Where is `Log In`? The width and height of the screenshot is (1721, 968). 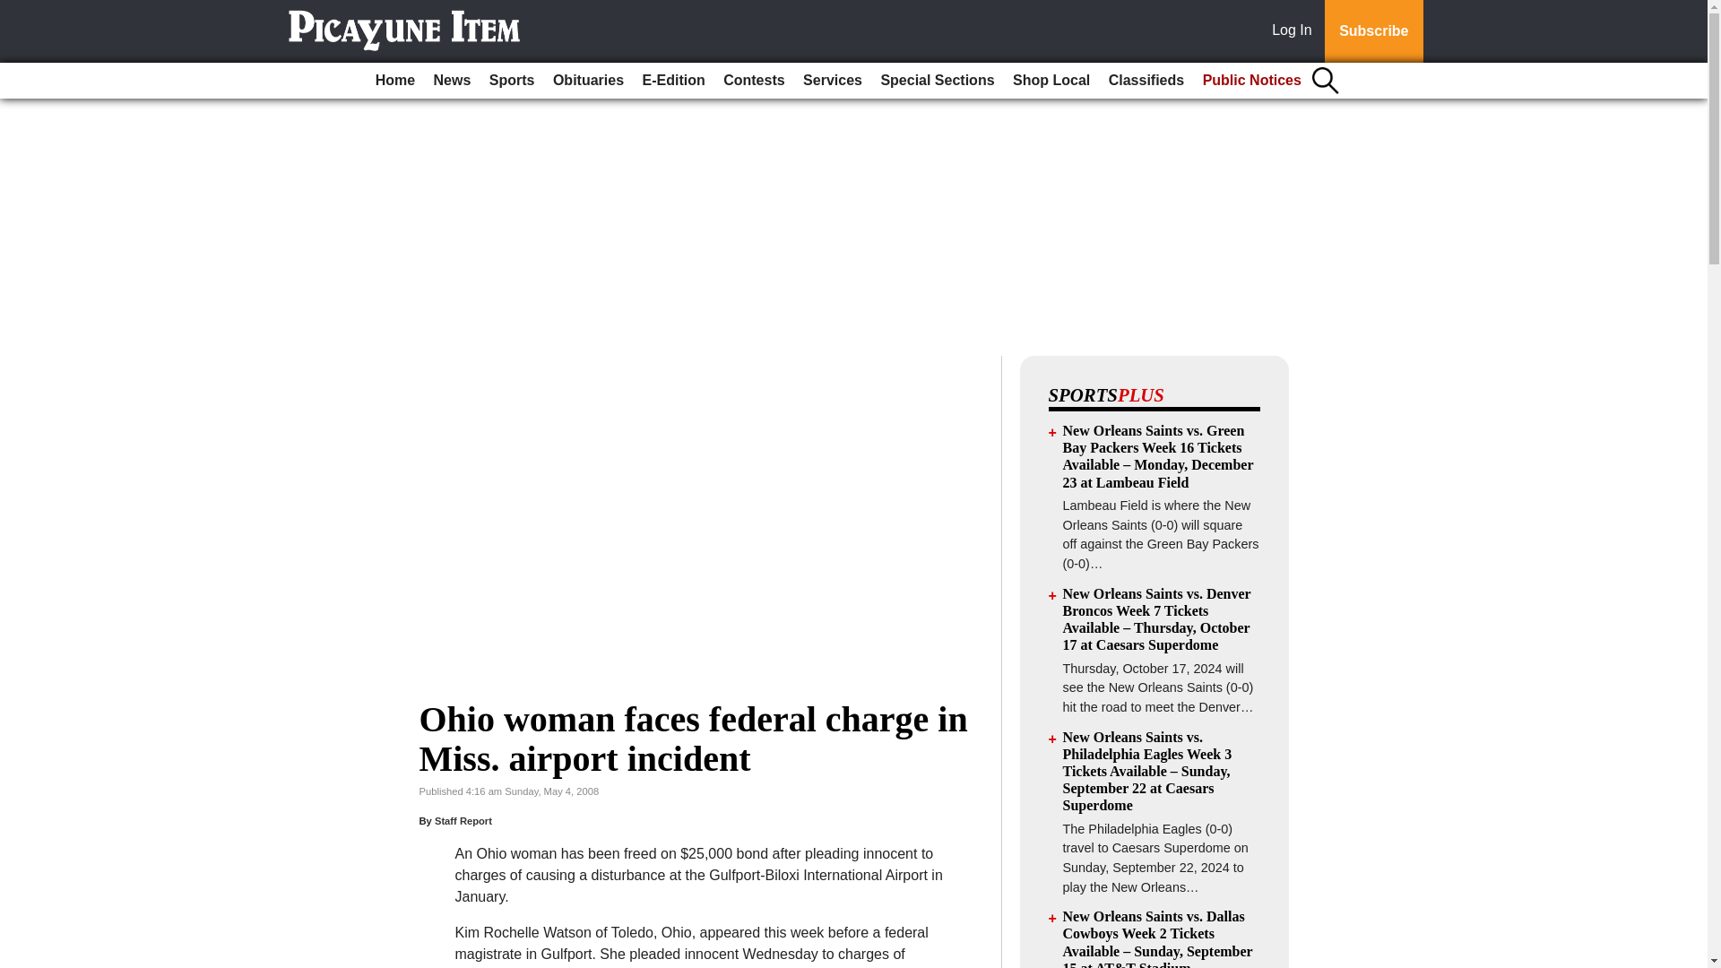 Log In is located at coordinates (1295, 31).